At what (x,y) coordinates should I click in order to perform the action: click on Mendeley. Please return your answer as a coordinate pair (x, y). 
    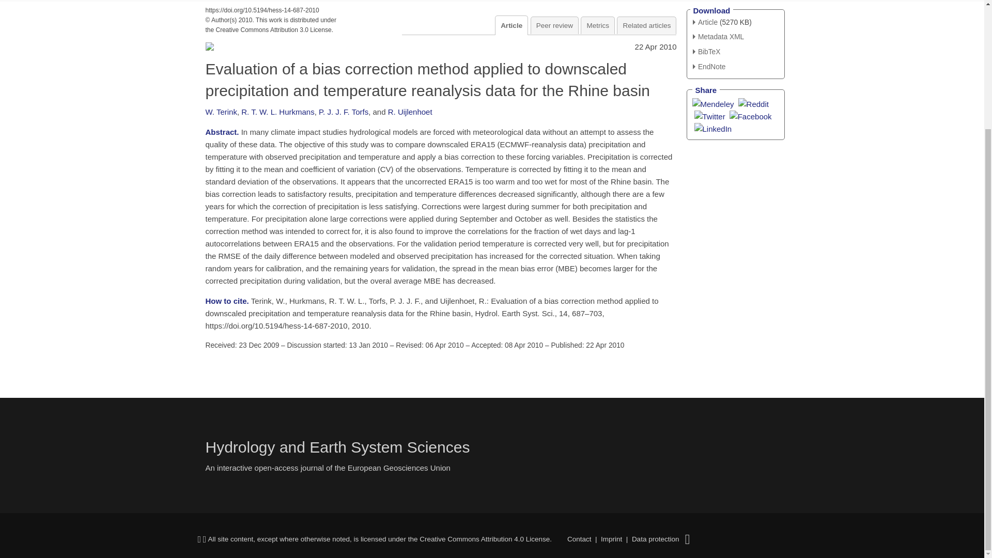
    Looking at the image, I should click on (713, 103).